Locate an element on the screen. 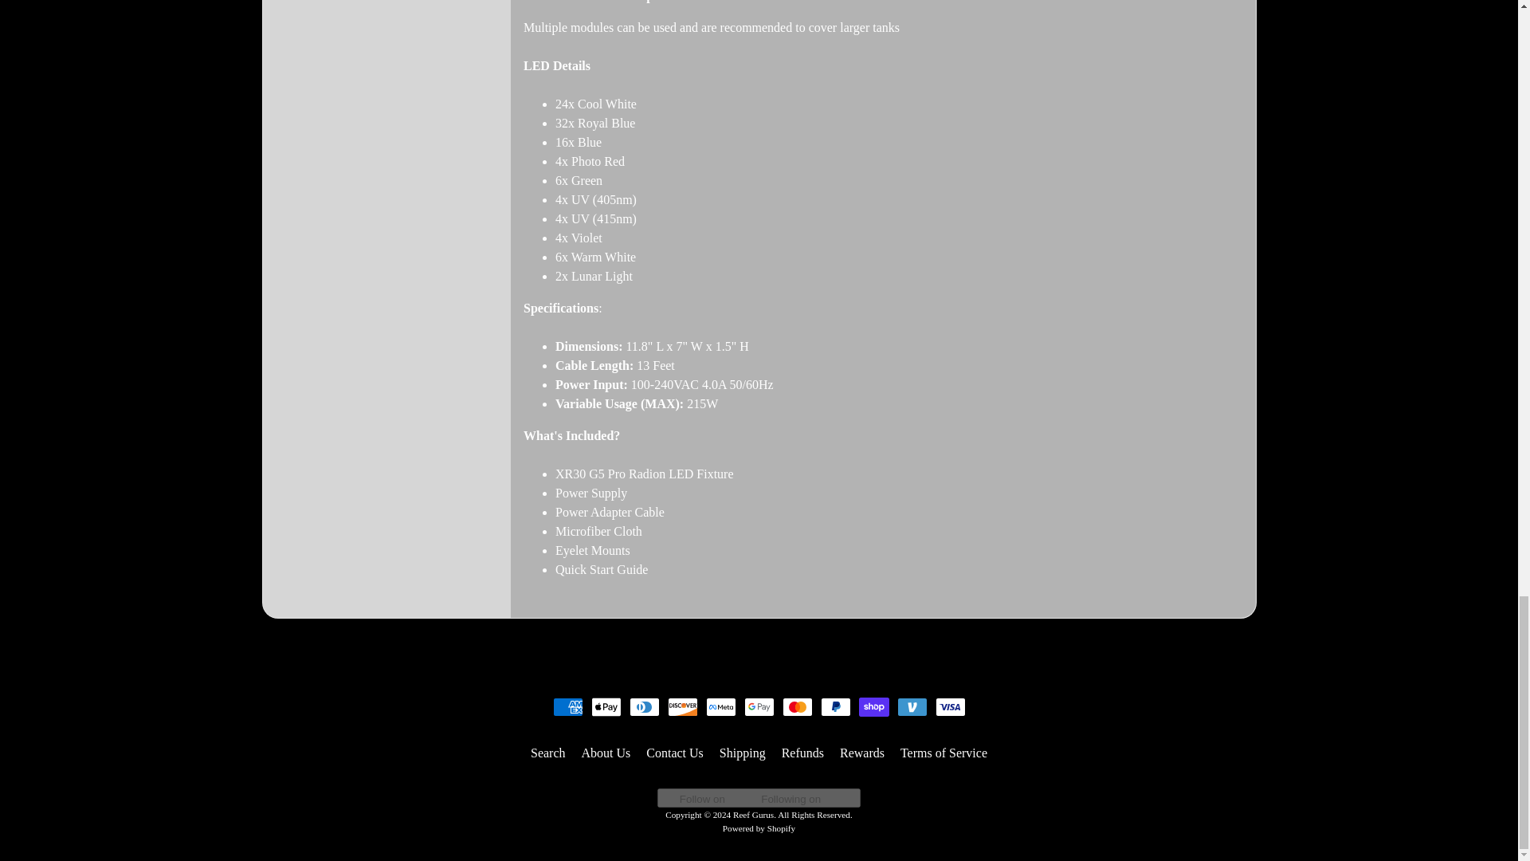 The height and width of the screenshot is (861, 1530). Diners Club is located at coordinates (644, 706).